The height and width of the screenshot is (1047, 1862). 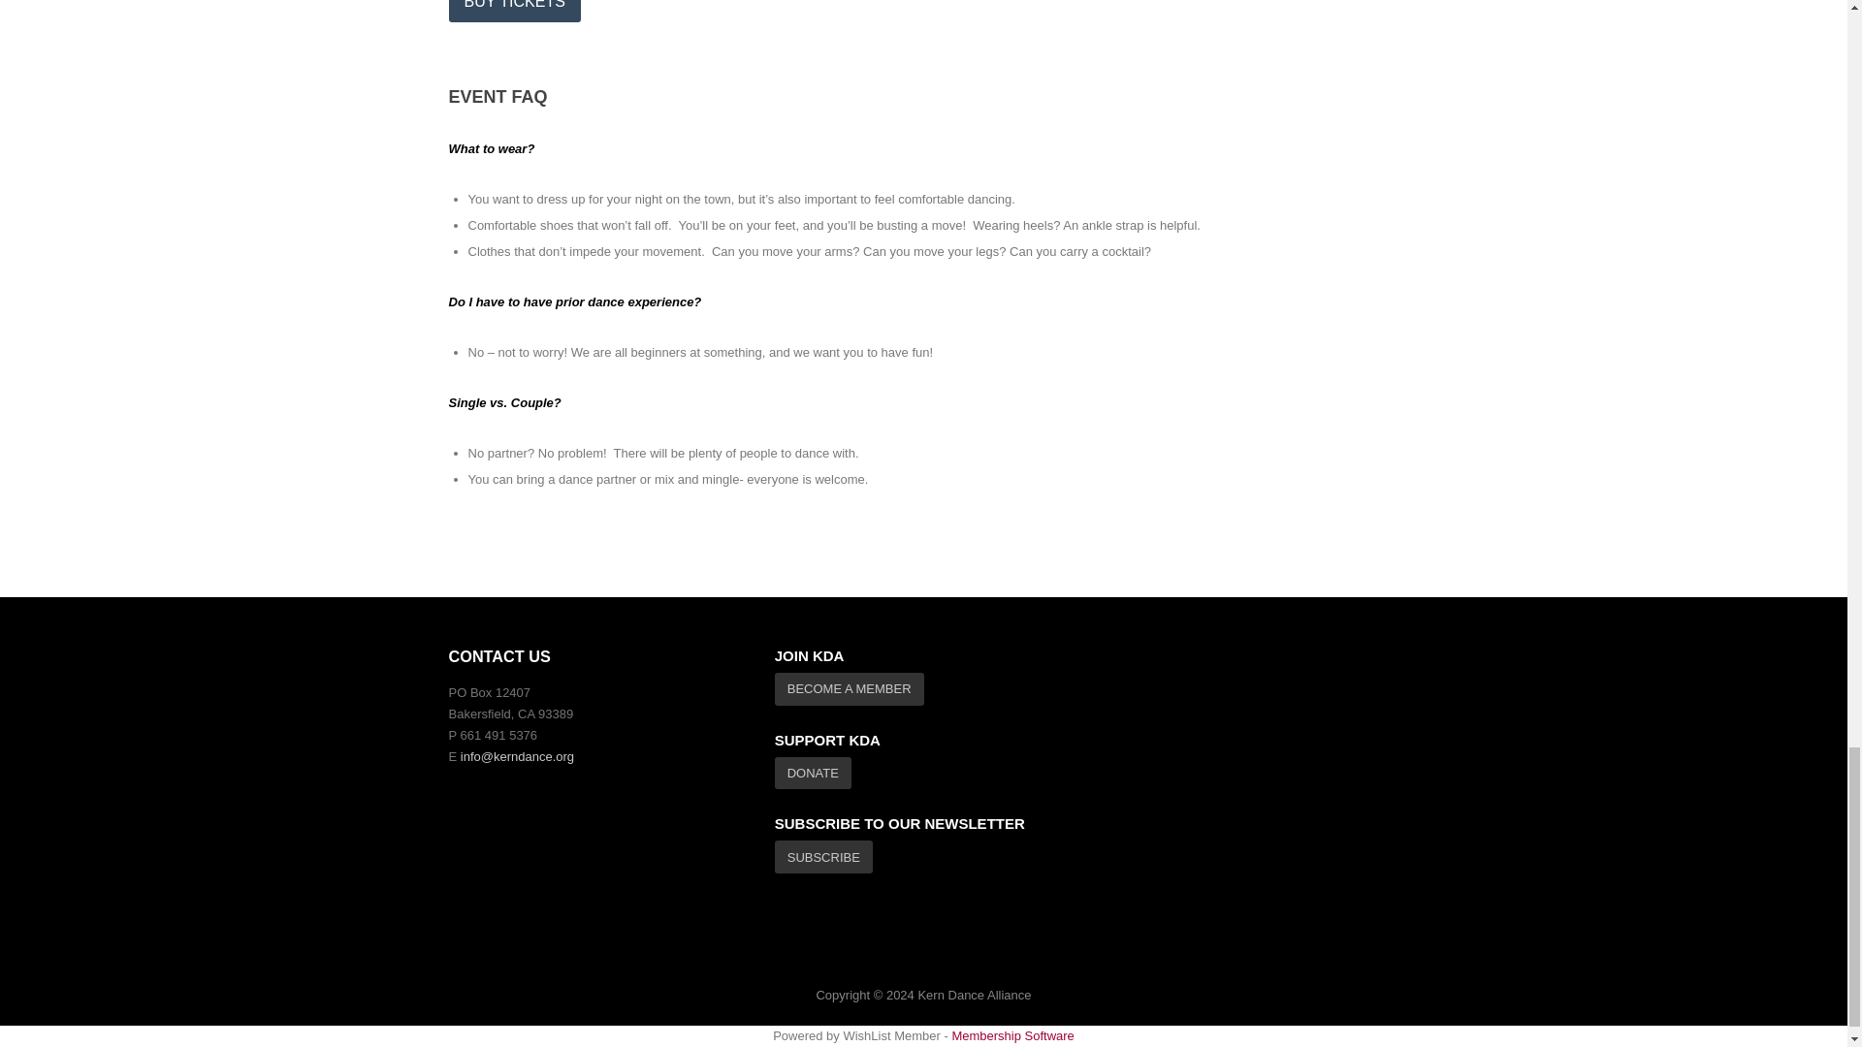 I want to click on BECOME A MEMBER, so click(x=849, y=688).